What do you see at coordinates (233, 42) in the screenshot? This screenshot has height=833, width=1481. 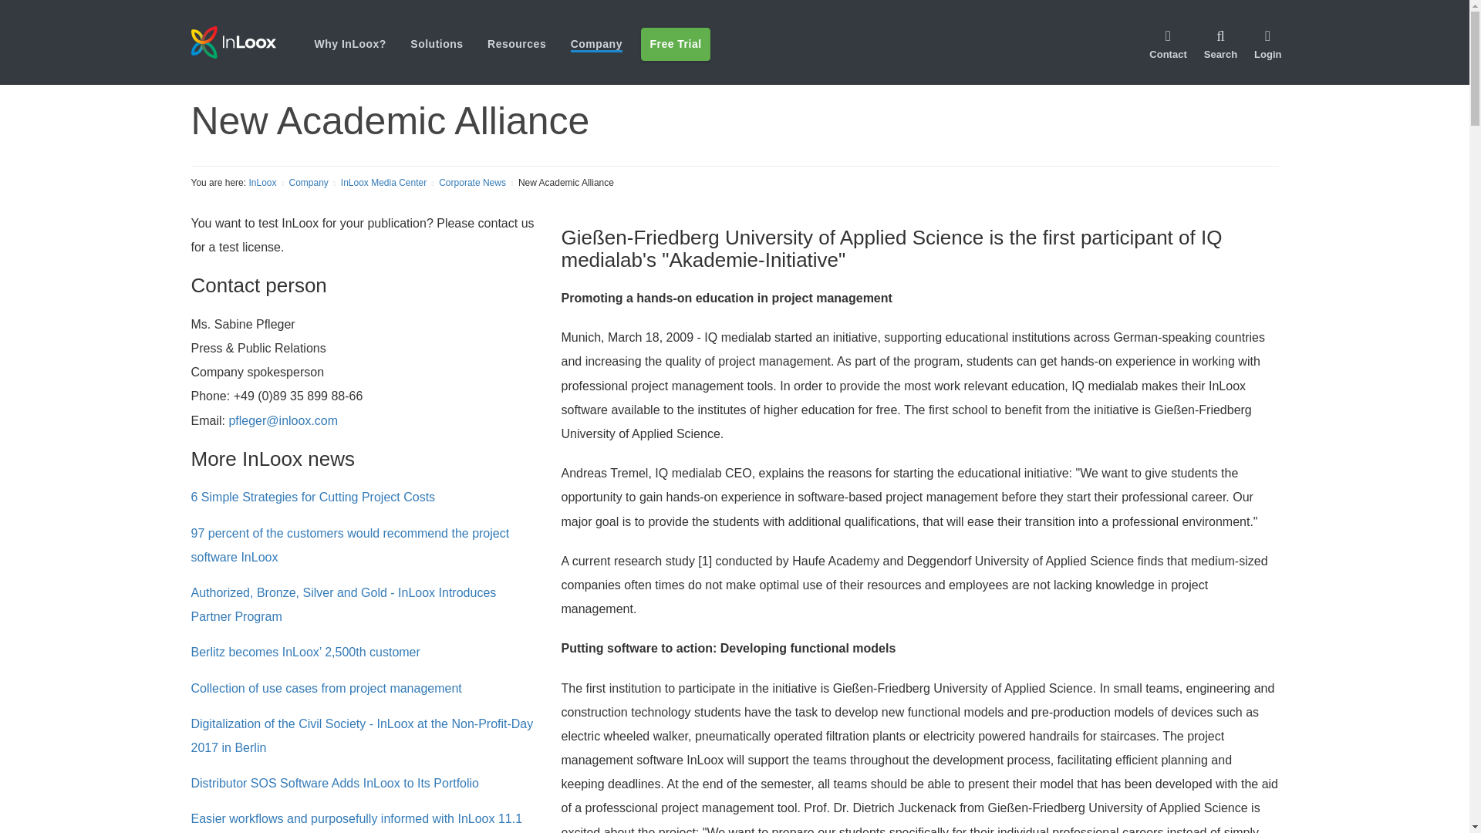 I see `InLoox` at bounding box center [233, 42].